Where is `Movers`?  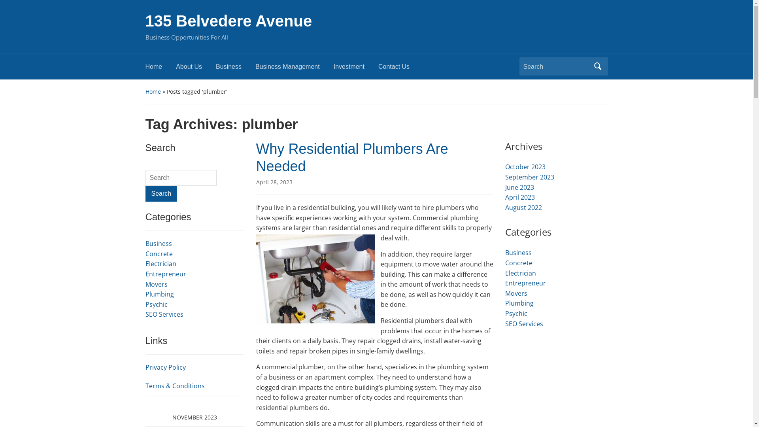 Movers is located at coordinates (516, 293).